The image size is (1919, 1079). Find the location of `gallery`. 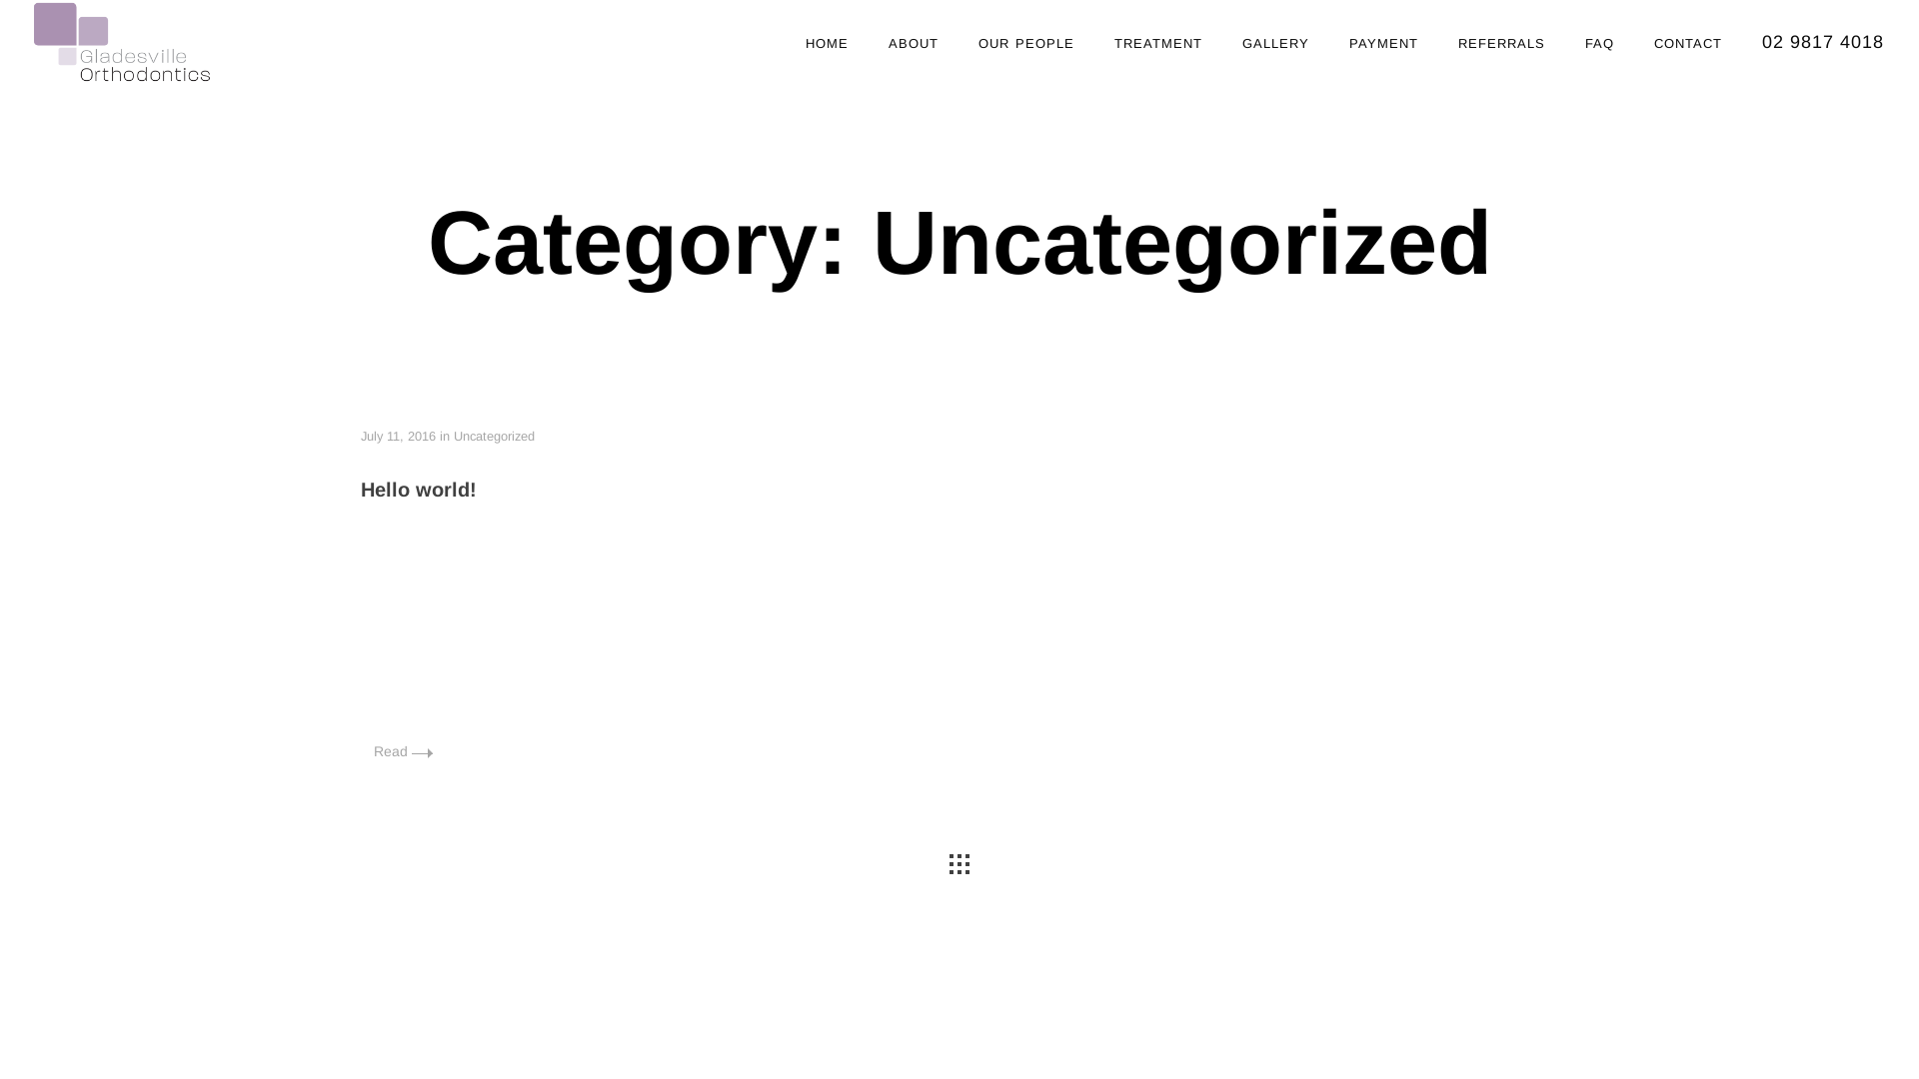

gallery is located at coordinates (1275, 42).